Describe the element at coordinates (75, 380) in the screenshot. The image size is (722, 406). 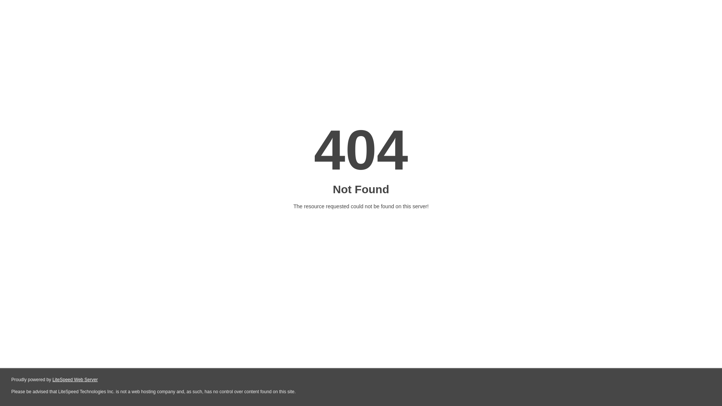
I see `LiteSpeed Web Server` at that location.